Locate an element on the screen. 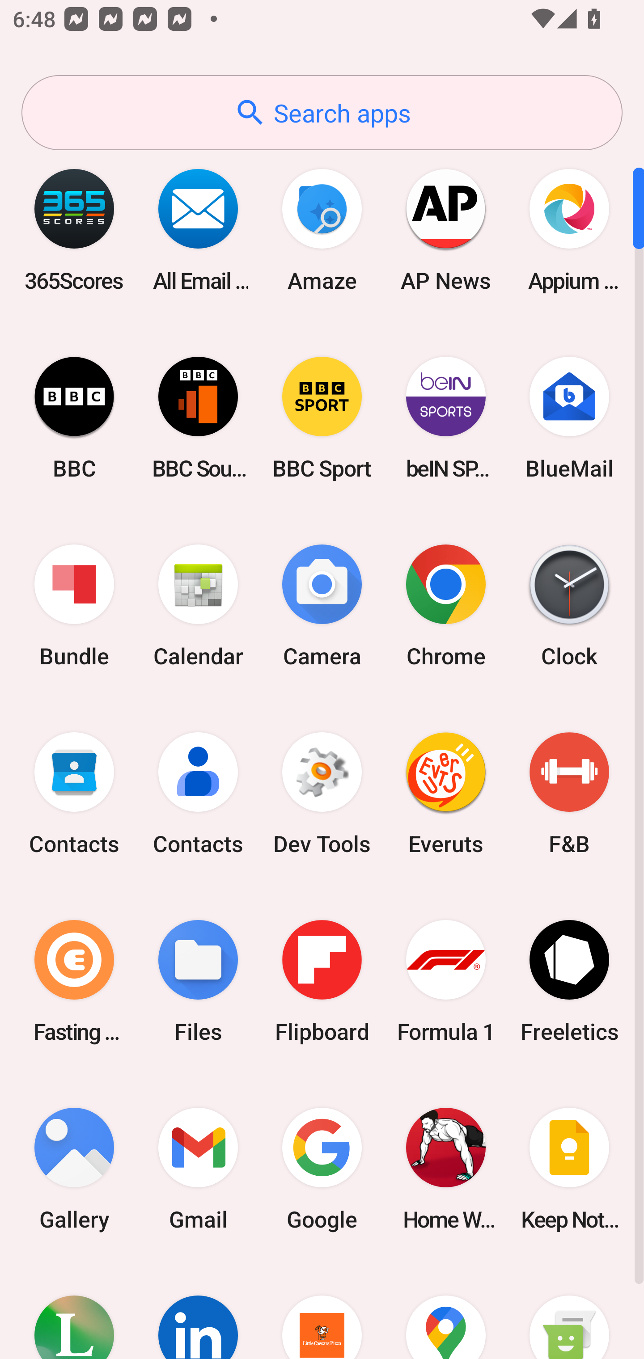 The width and height of the screenshot is (644, 1359). Everuts is located at coordinates (445, 793).